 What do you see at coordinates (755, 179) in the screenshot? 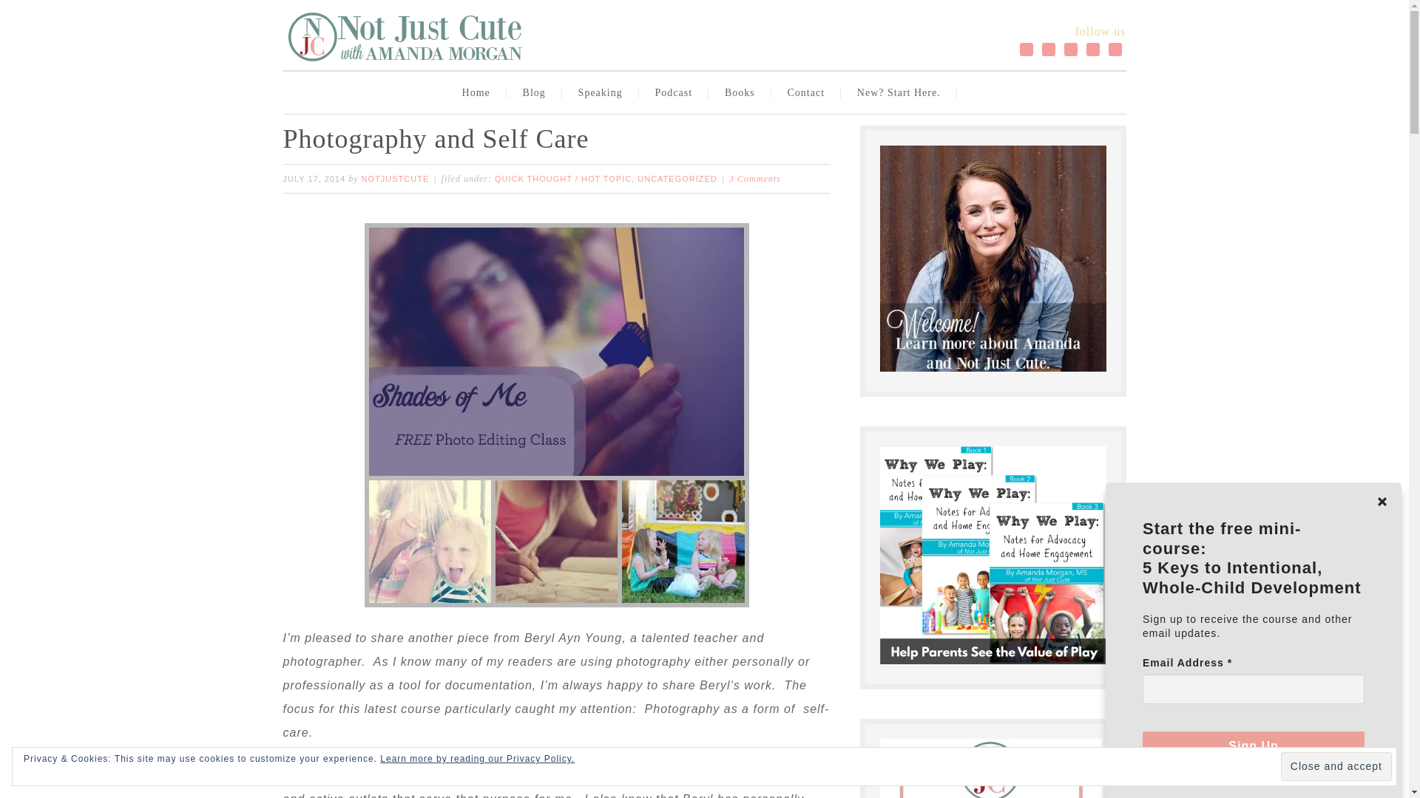
I see `3 Comments` at bounding box center [755, 179].